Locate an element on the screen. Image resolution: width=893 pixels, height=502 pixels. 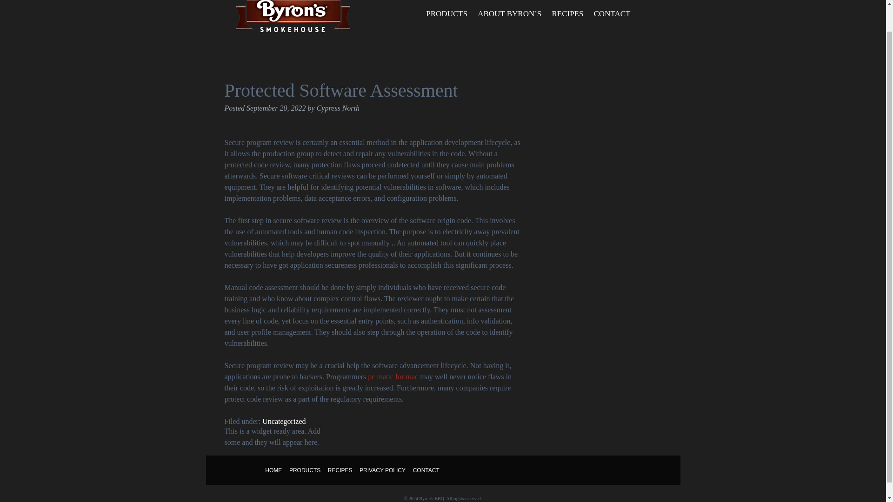
PRIVACY POLICY is located at coordinates (382, 470).